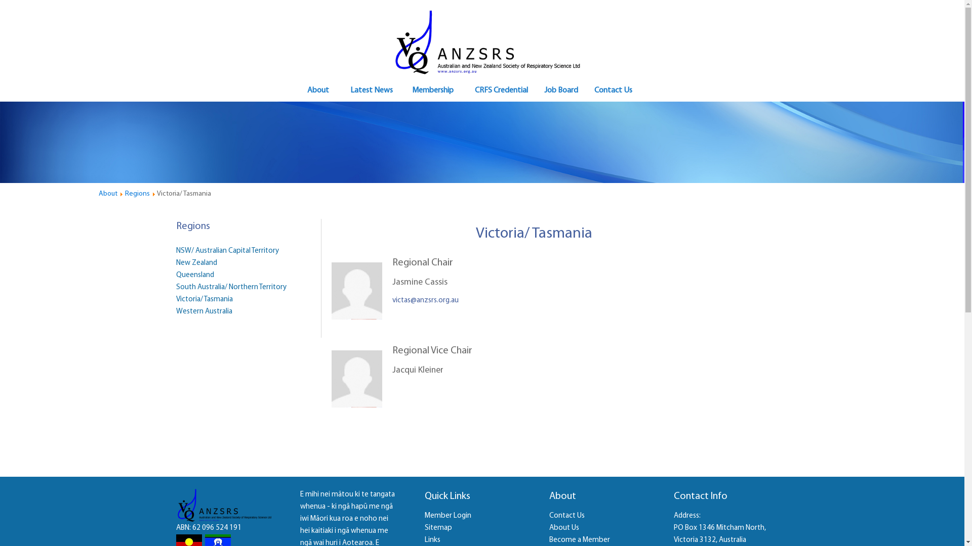 The image size is (972, 546). I want to click on CRFS Credential, so click(500, 91).